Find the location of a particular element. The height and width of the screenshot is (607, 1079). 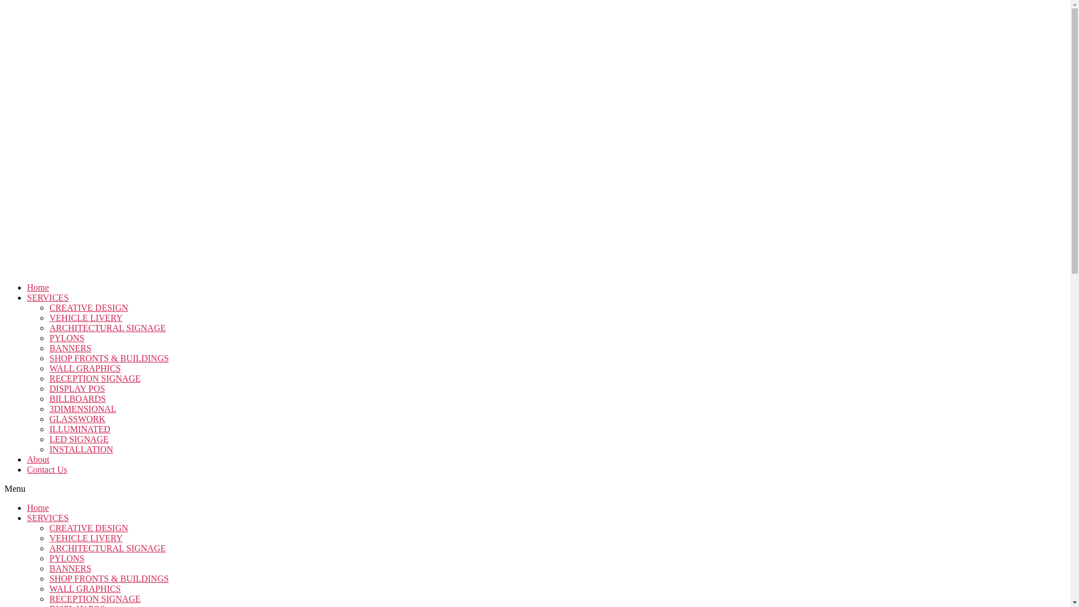

Home is located at coordinates (38, 288).